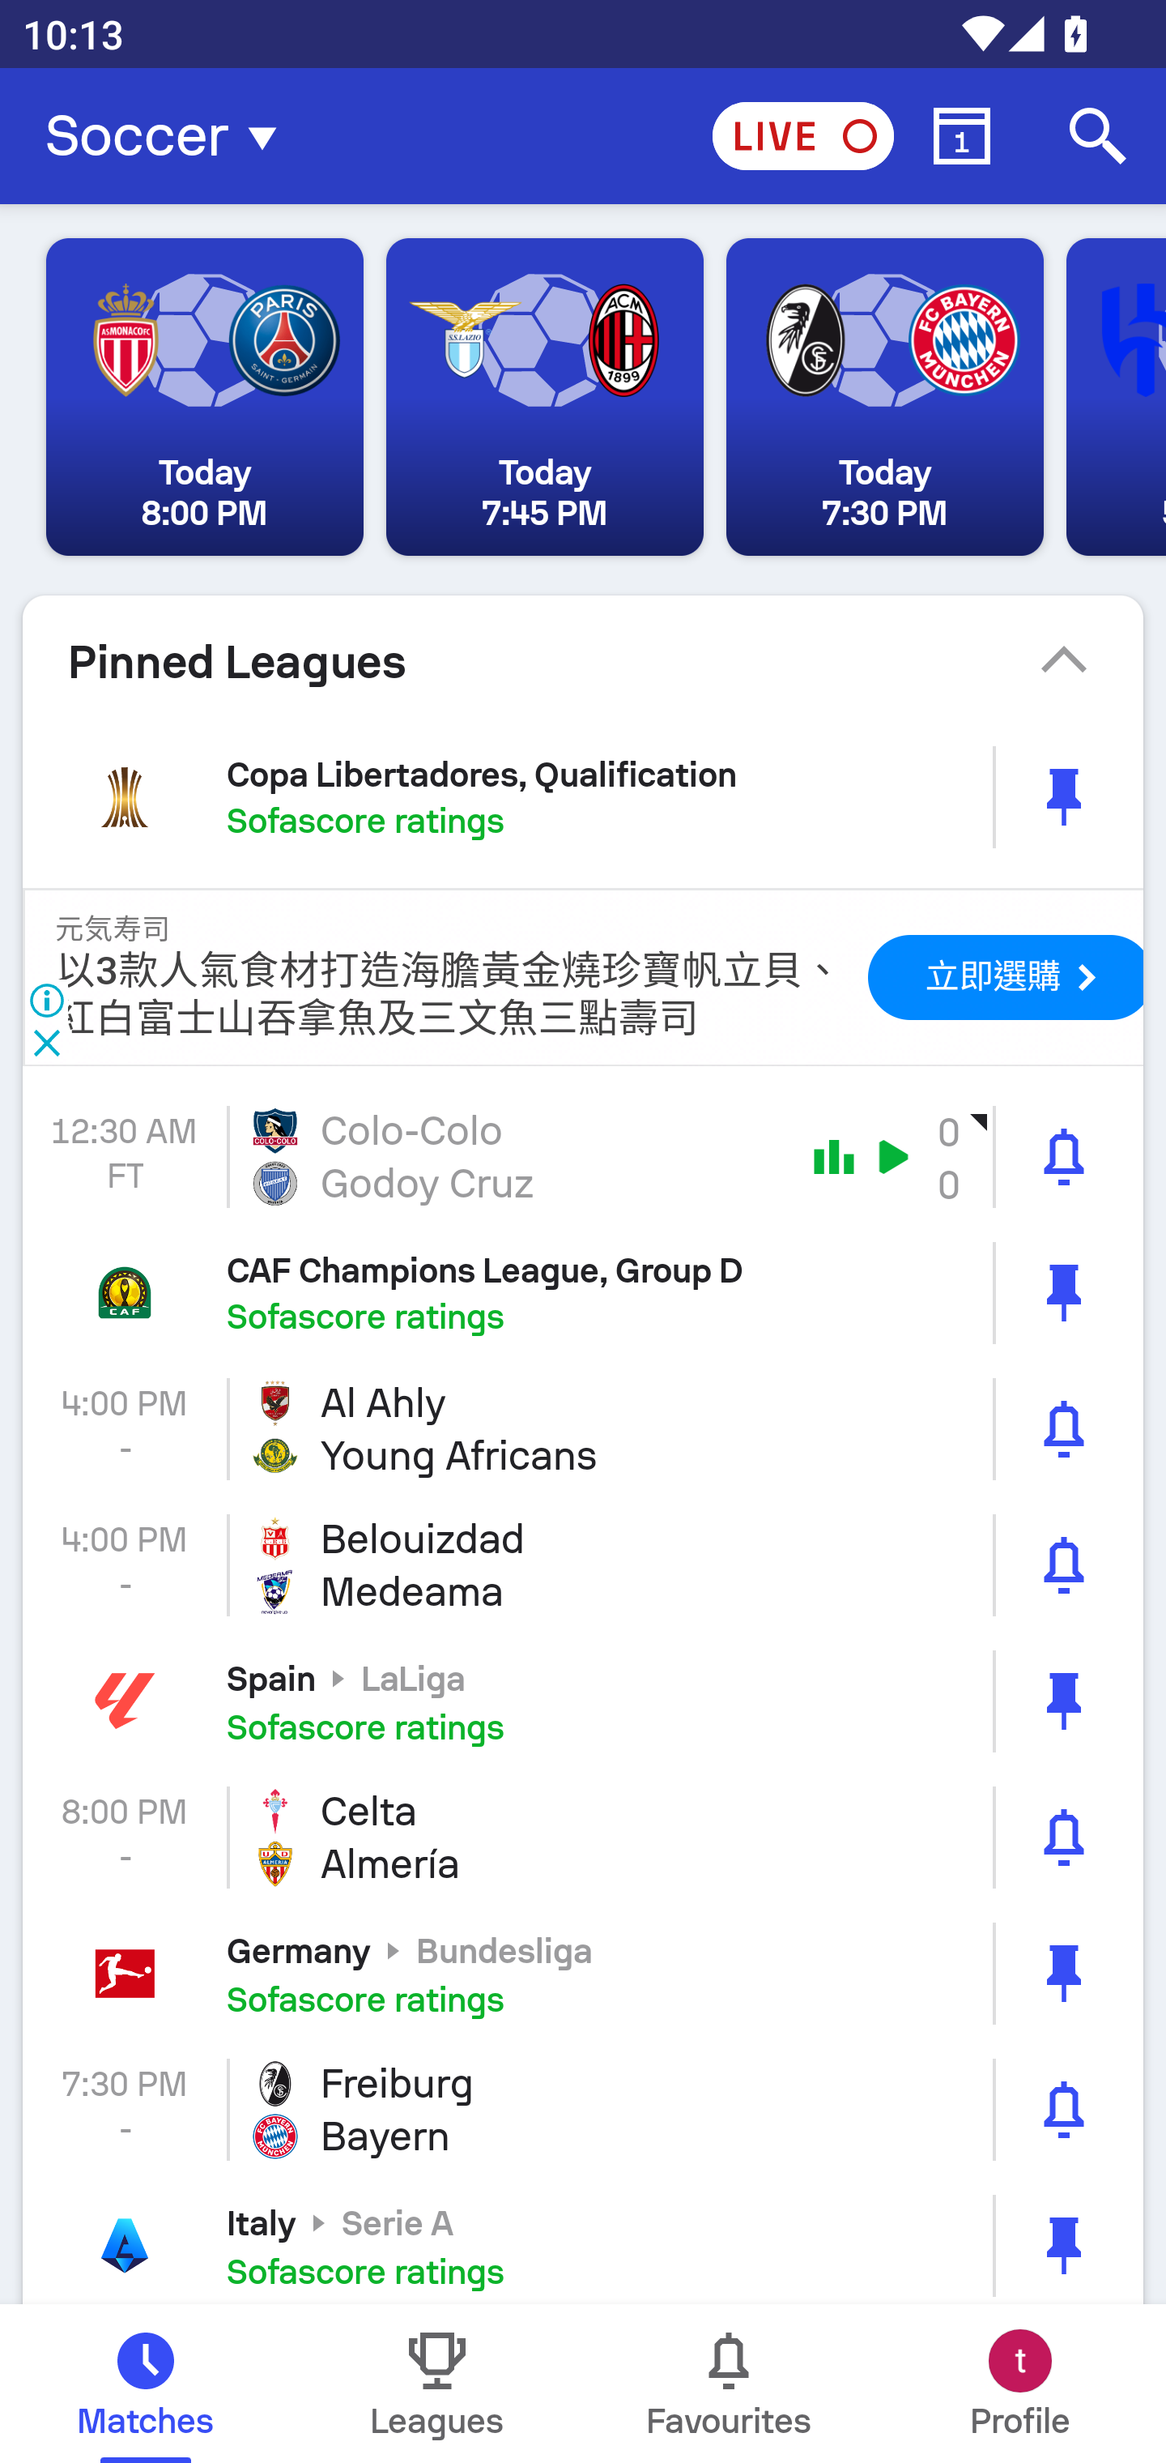  Describe the element at coordinates (729, 2384) in the screenshot. I see `Favourites` at that location.